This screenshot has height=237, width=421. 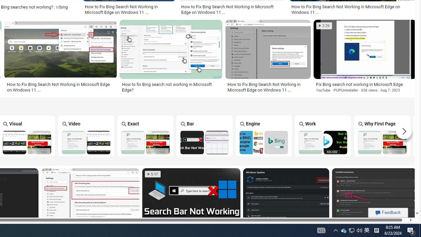 What do you see at coordinates (205, 142) in the screenshot?
I see `Bing Search Bar Not Working` at bounding box center [205, 142].